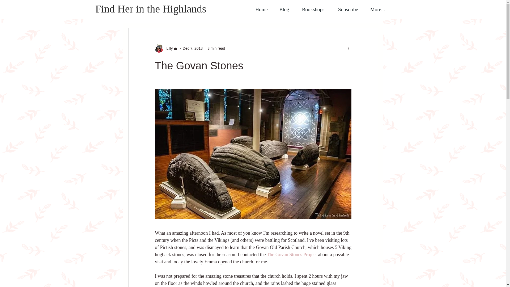  What do you see at coordinates (292, 255) in the screenshot?
I see `The Govan Stones Project` at bounding box center [292, 255].